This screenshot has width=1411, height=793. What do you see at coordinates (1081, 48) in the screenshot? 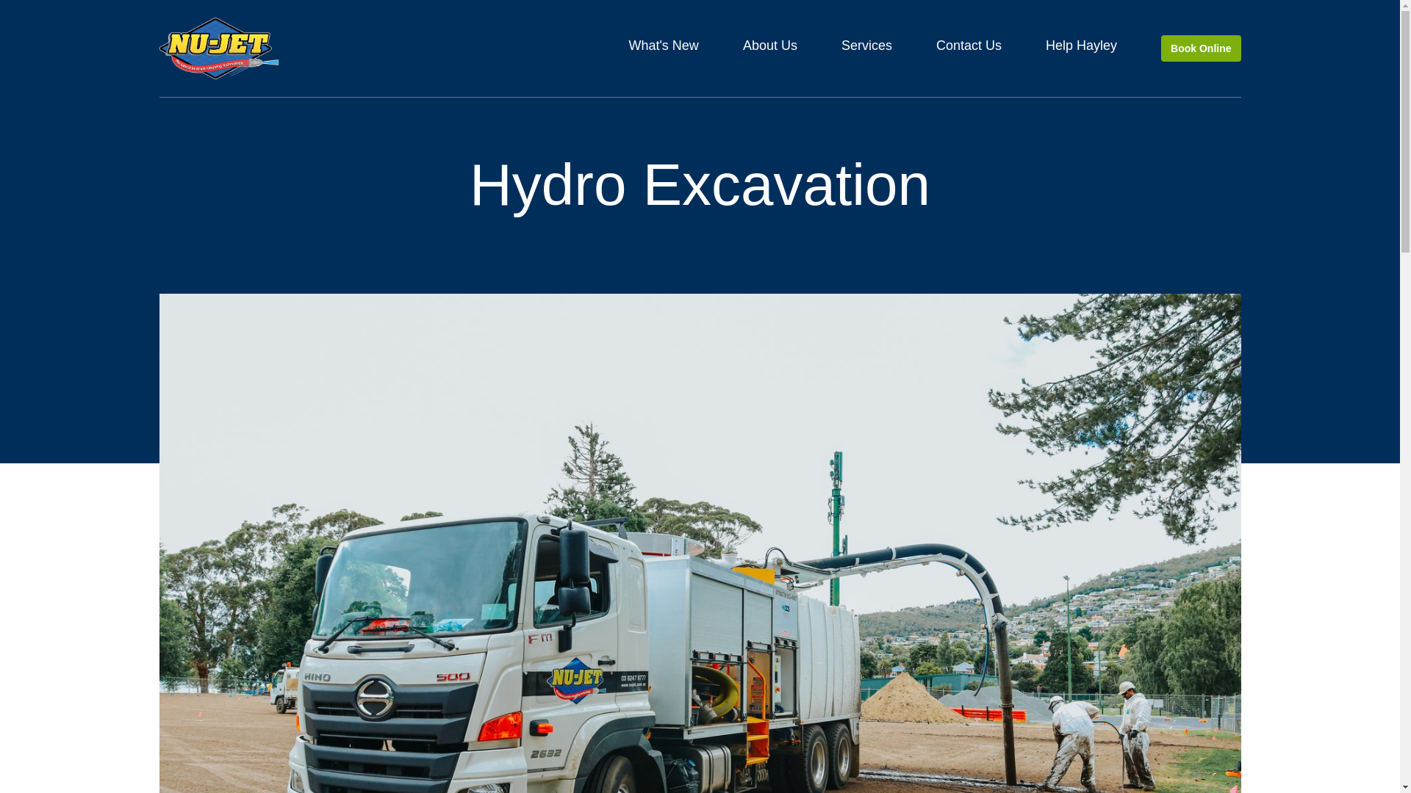
I see `Help Hayley` at bounding box center [1081, 48].